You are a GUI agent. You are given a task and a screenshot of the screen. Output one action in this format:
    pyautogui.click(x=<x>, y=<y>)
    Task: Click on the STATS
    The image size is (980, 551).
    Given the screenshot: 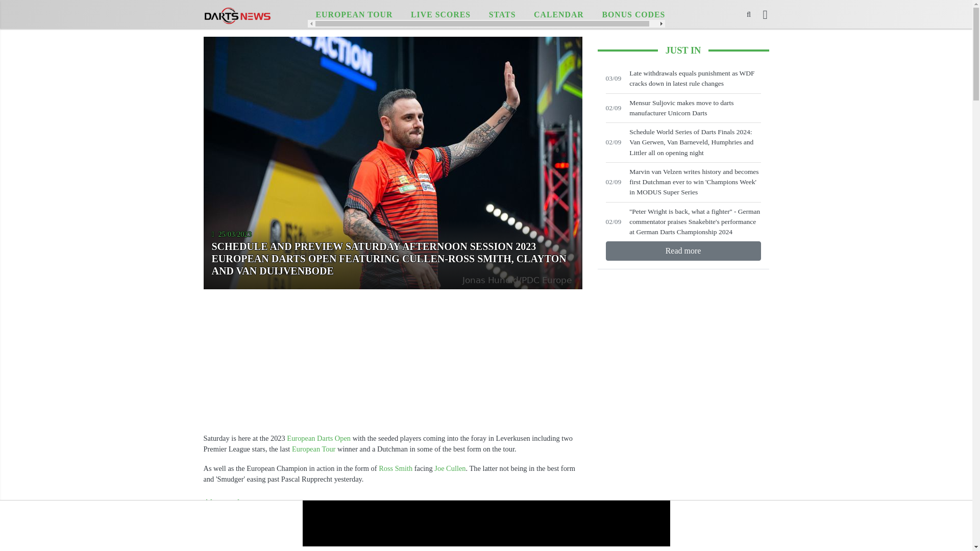 What is the action you would take?
    pyautogui.click(x=502, y=15)
    